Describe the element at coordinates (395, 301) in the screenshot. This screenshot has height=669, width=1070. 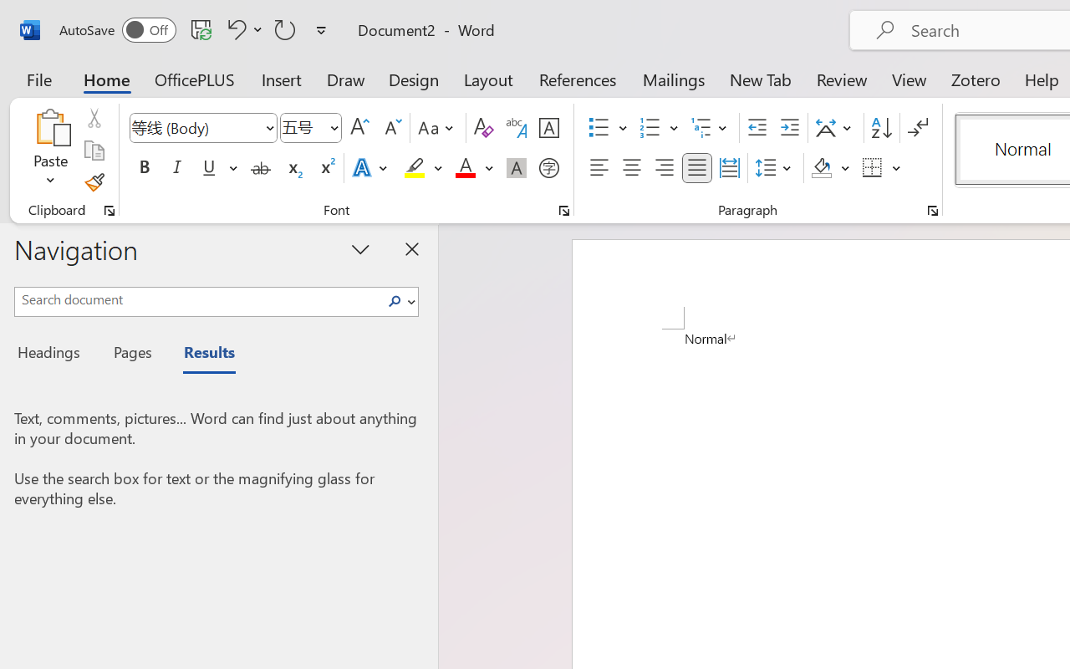
I see `Search` at that location.